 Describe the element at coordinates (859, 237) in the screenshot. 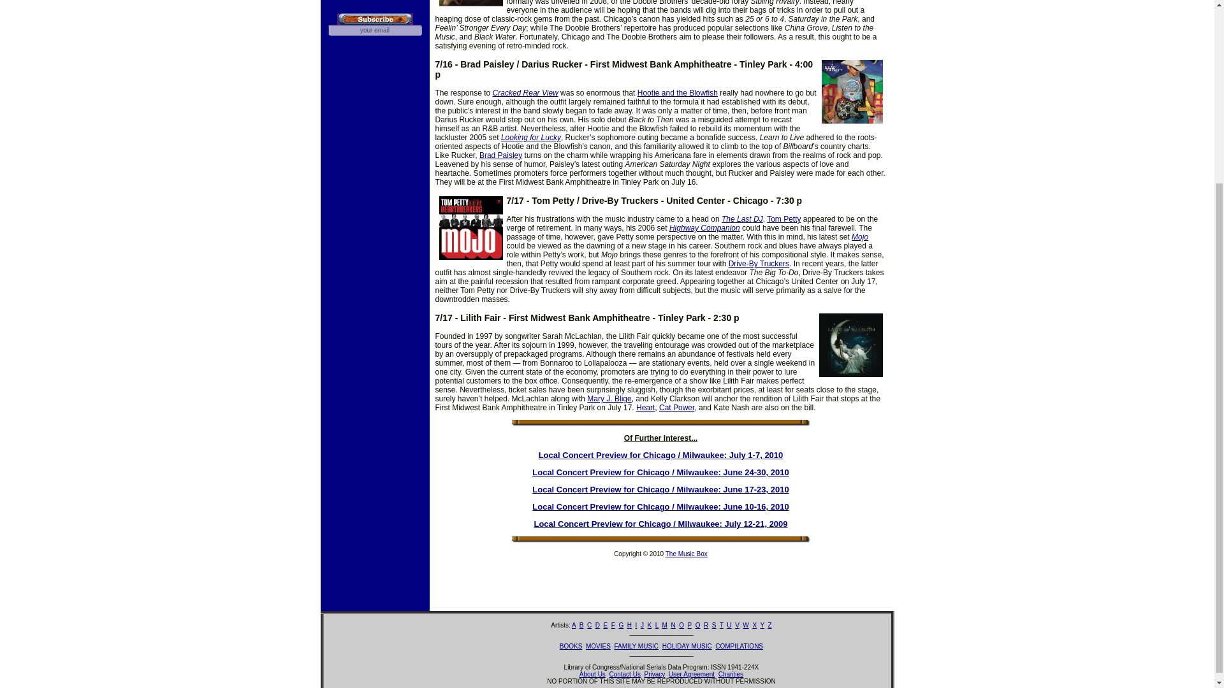

I see `Mojo` at that location.